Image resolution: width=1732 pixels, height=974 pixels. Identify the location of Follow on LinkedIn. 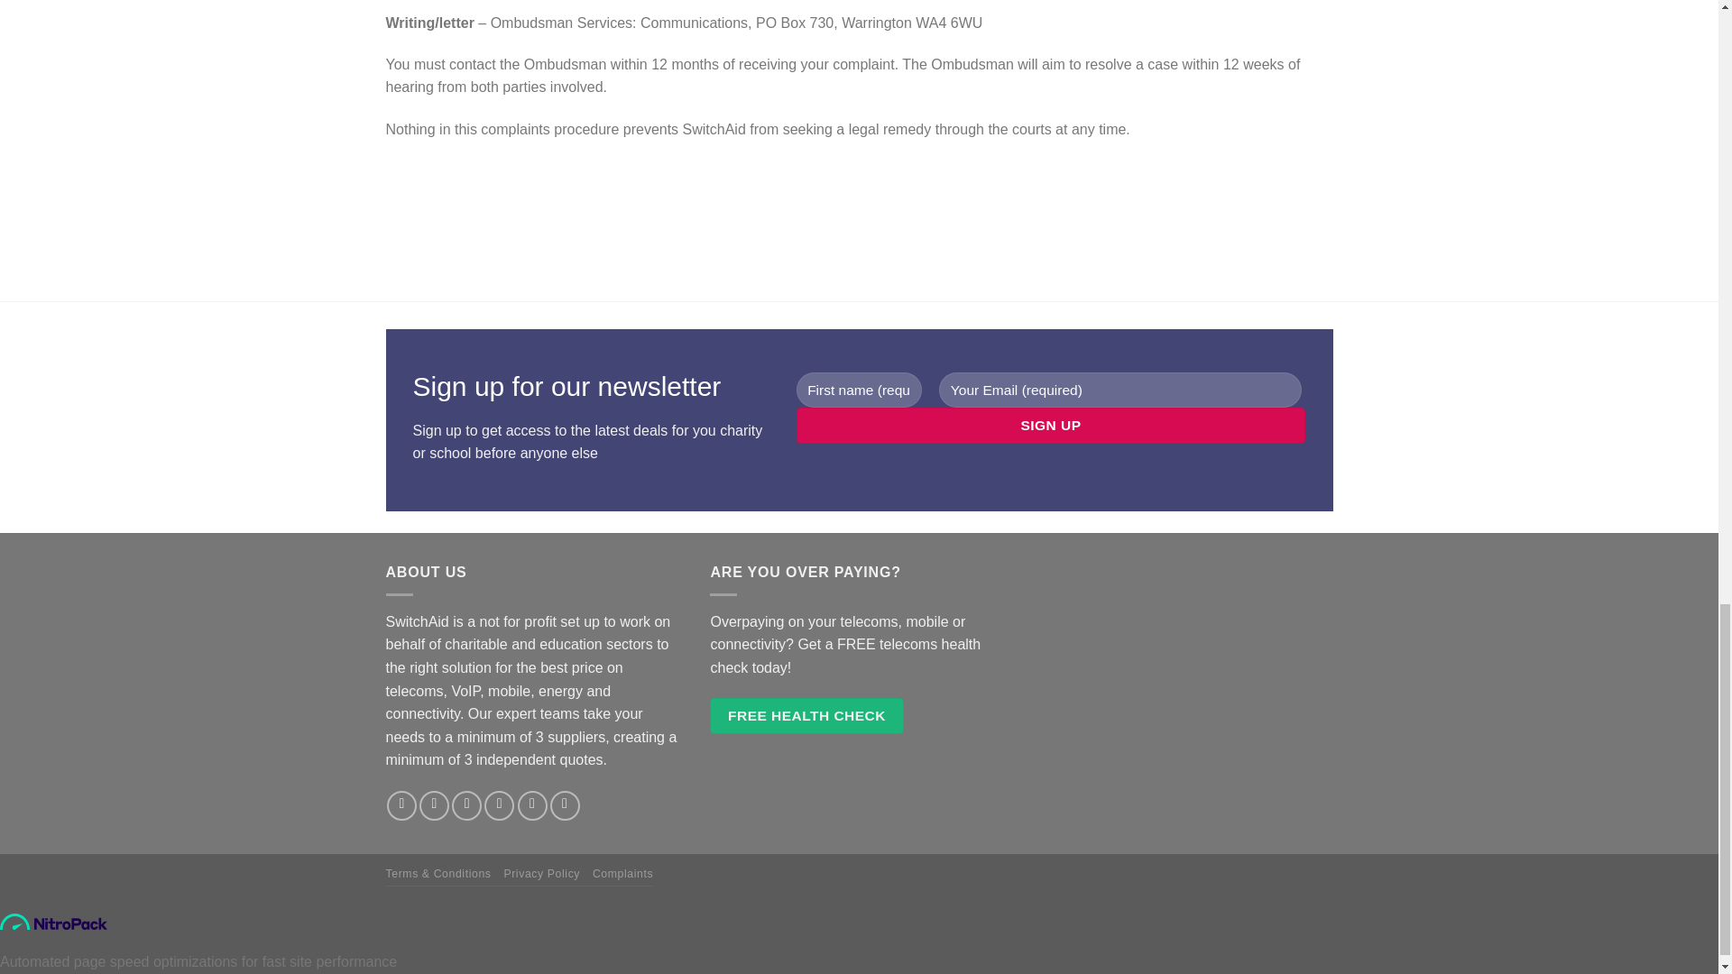
(565, 805).